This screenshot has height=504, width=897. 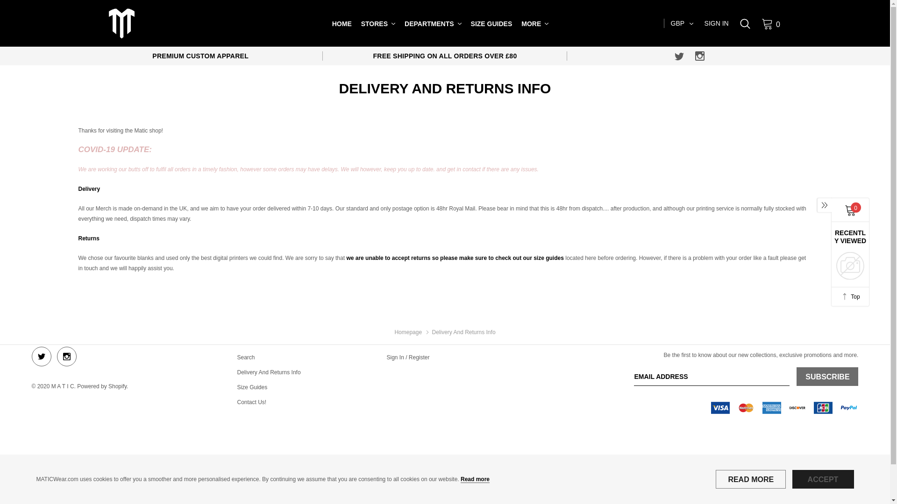 I want to click on HOME, so click(x=342, y=24).